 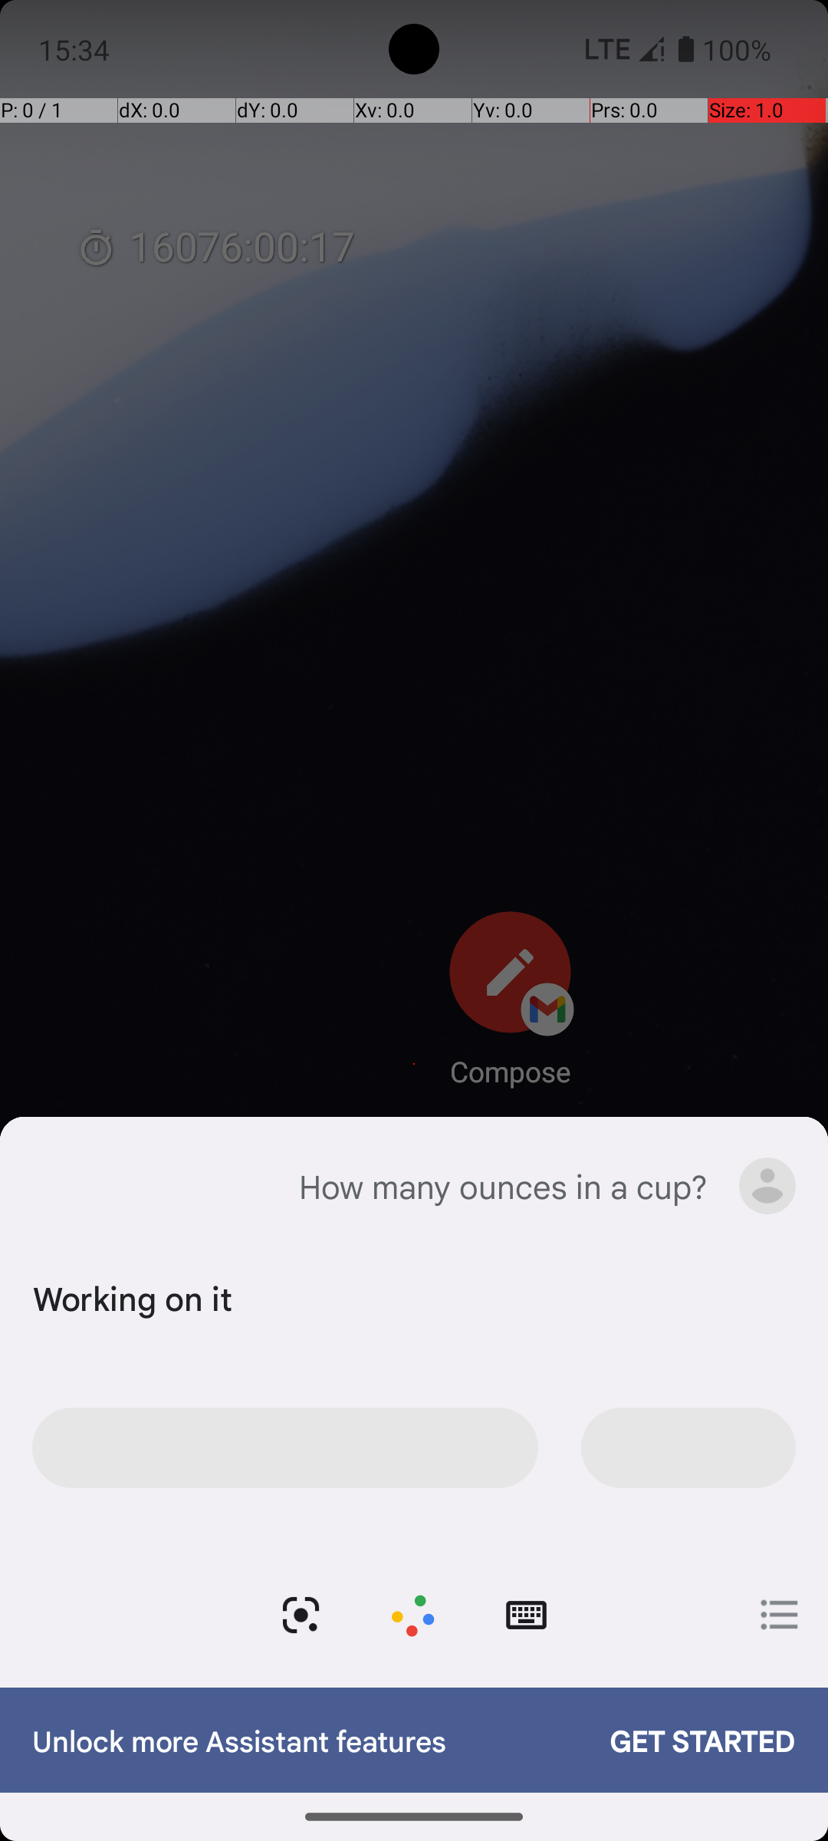 I want to click on How many ounces in a cup?, so click(x=503, y=1186).